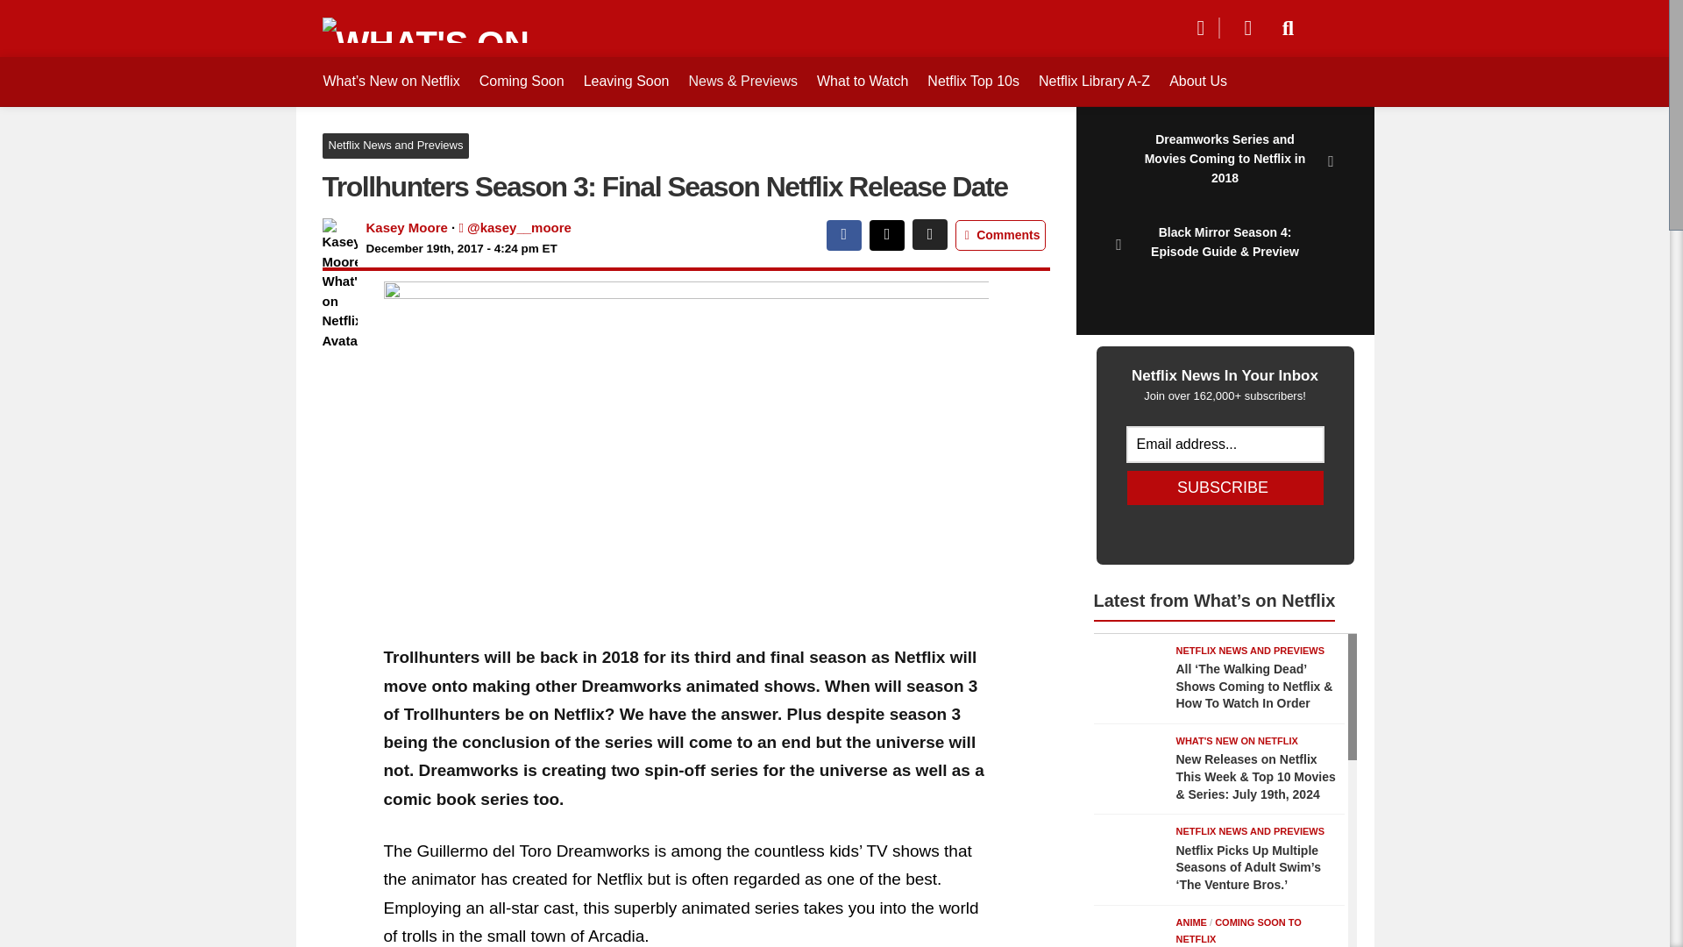  I want to click on Coming Soon, so click(522, 81).